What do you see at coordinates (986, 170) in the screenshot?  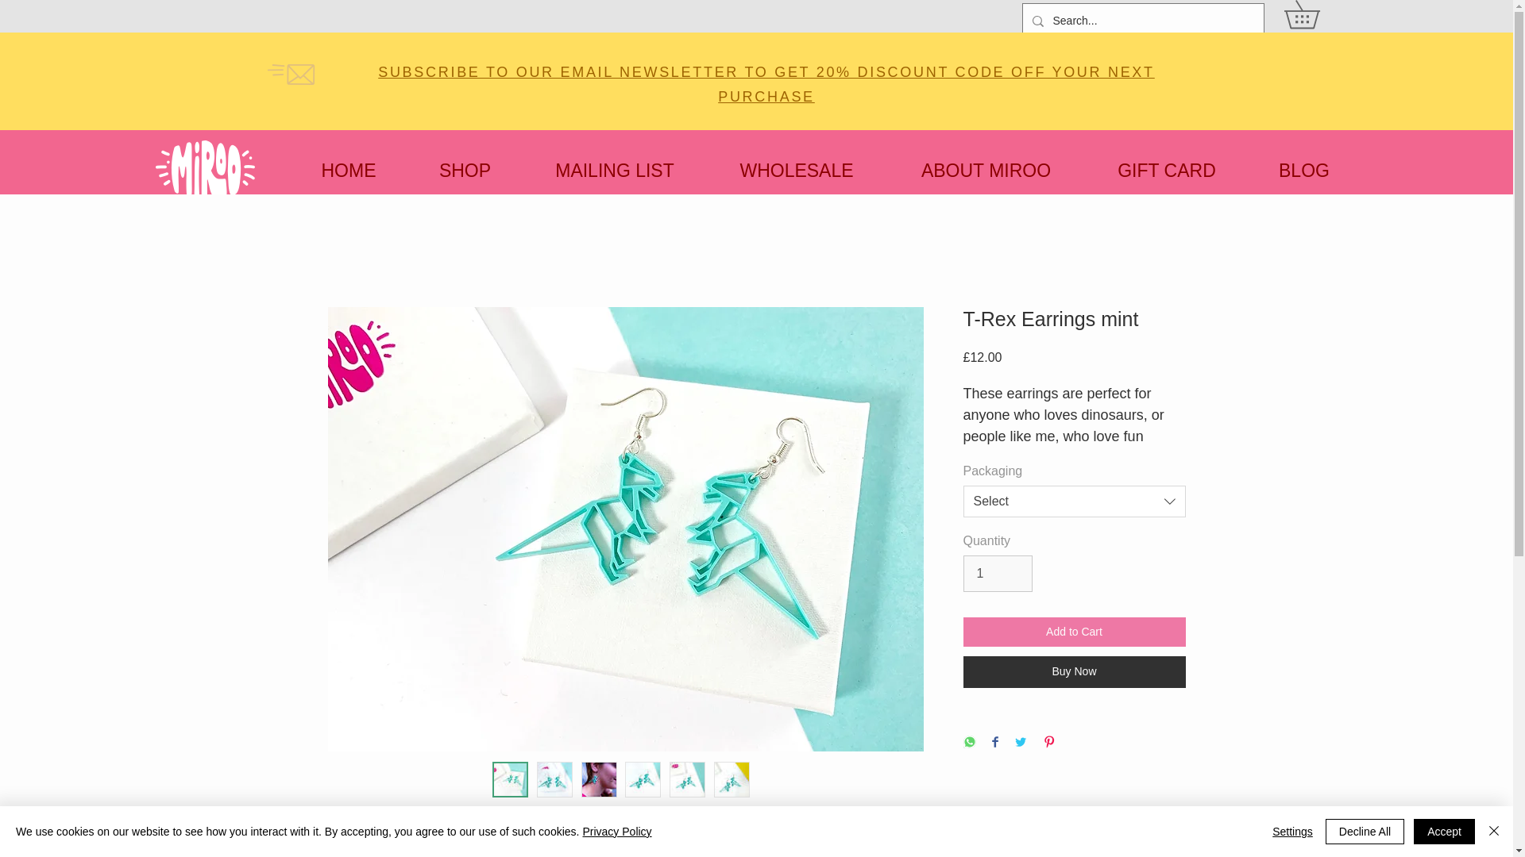 I see `ABOUT MIROO` at bounding box center [986, 170].